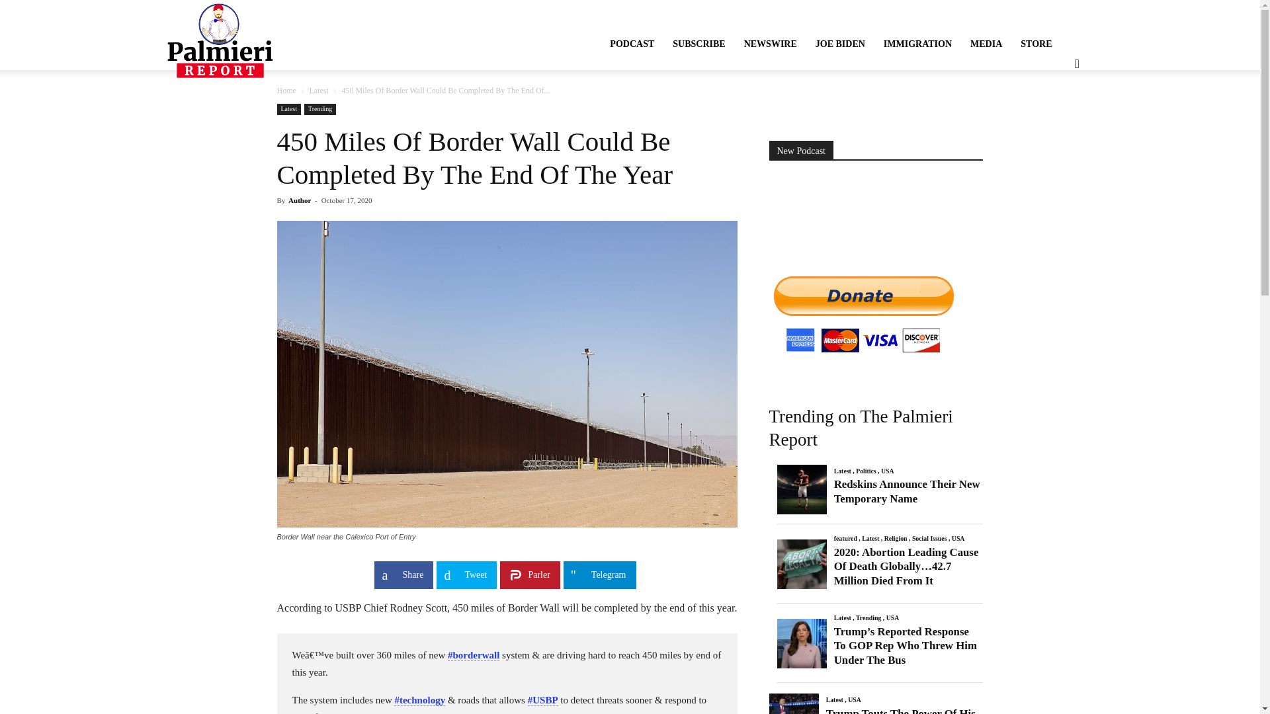 This screenshot has width=1270, height=714. I want to click on Latest, so click(317, 90).